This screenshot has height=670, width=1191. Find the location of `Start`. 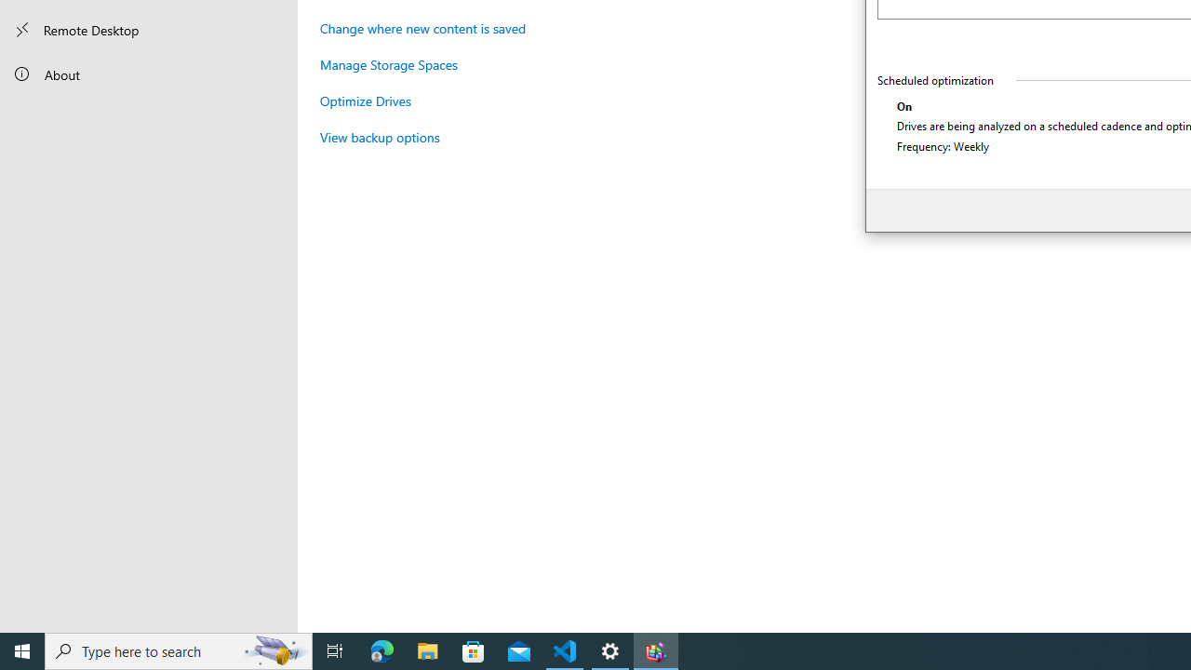

Start is located at coordinates (22, 651).